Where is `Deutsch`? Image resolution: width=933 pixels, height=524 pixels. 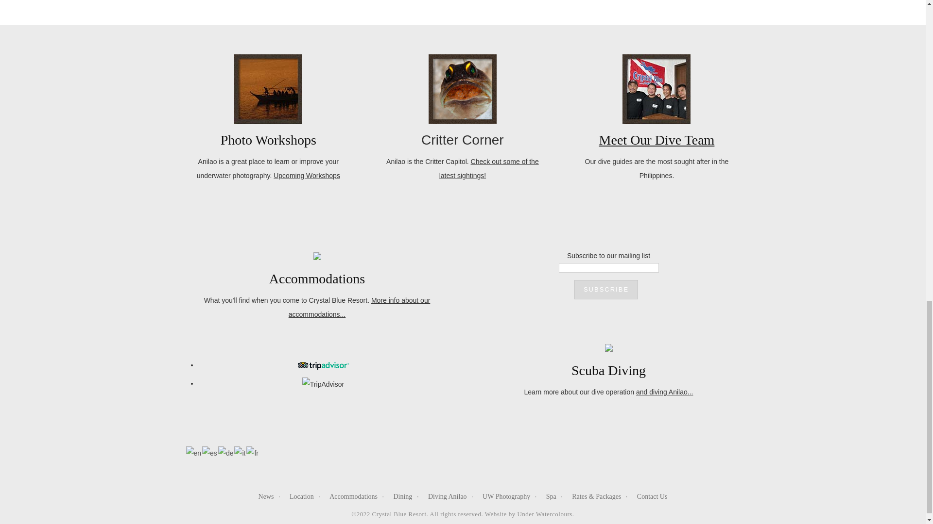 Deutsch is located at coordinates (226, 452).